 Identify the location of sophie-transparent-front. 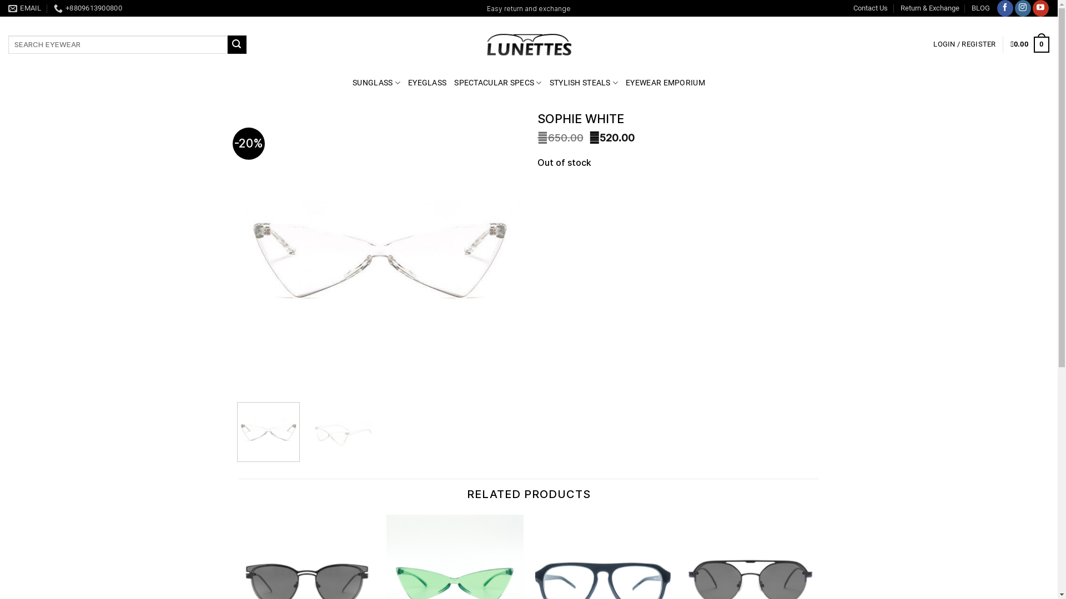
(379, 252).